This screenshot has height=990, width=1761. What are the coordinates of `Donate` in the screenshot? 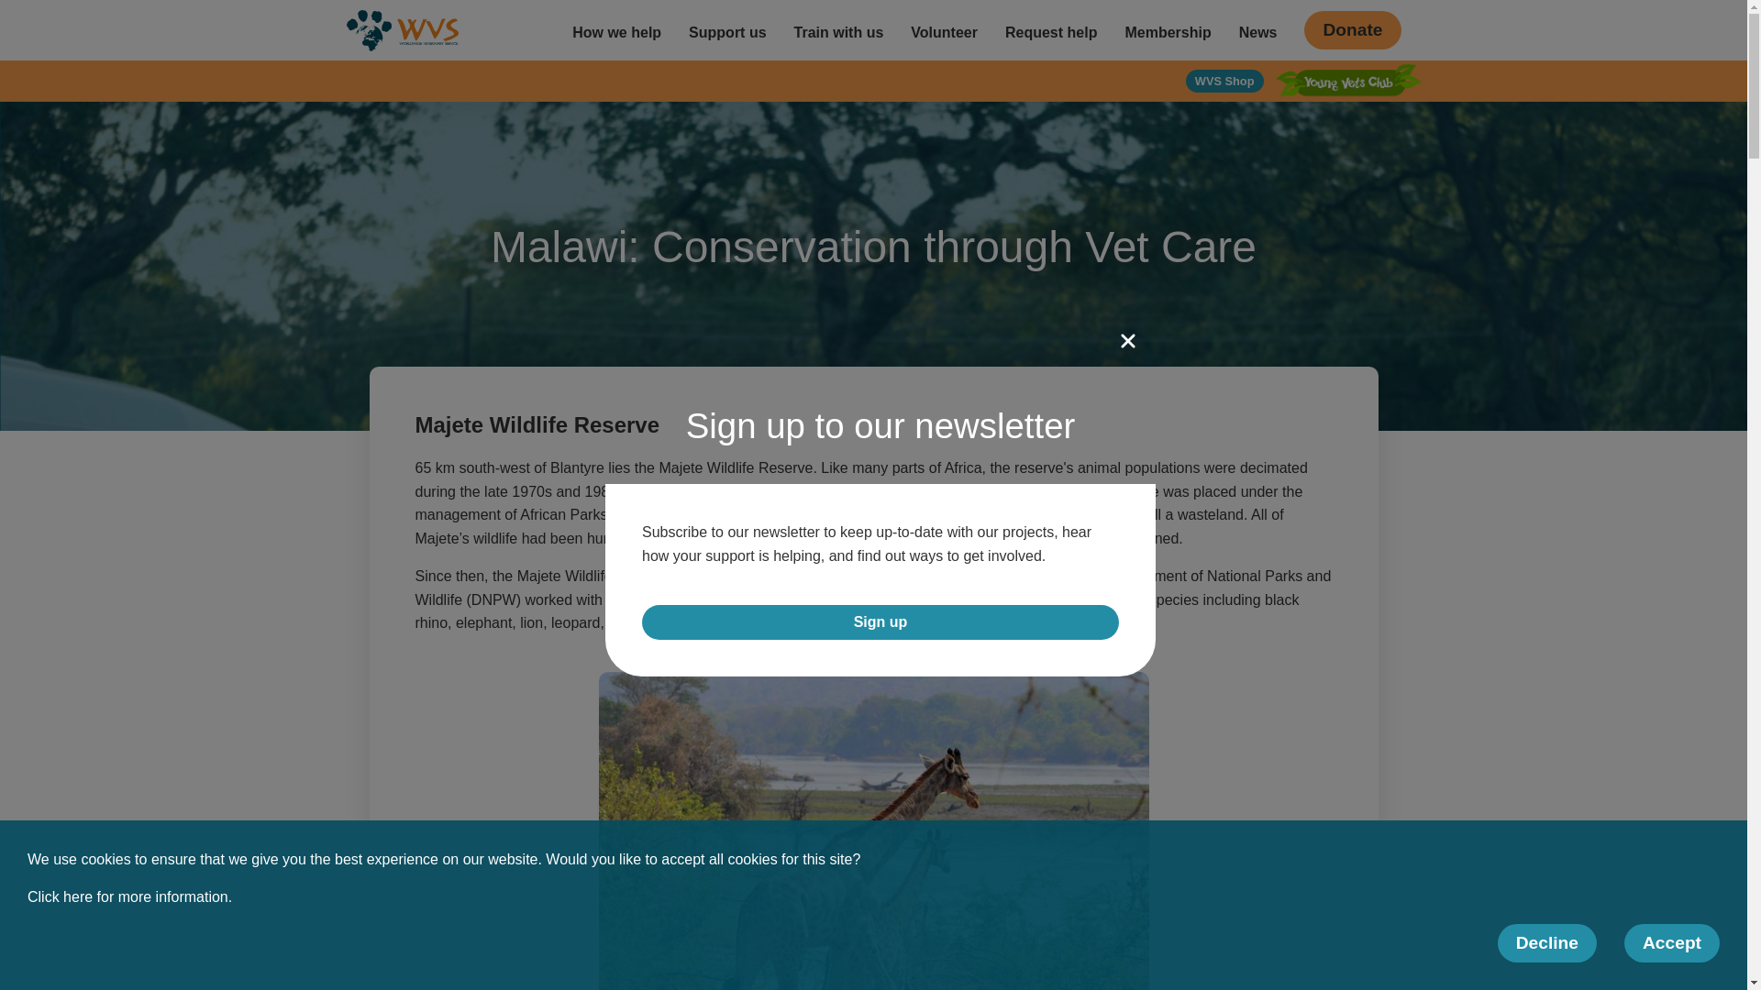 It's located at (1352, 29).